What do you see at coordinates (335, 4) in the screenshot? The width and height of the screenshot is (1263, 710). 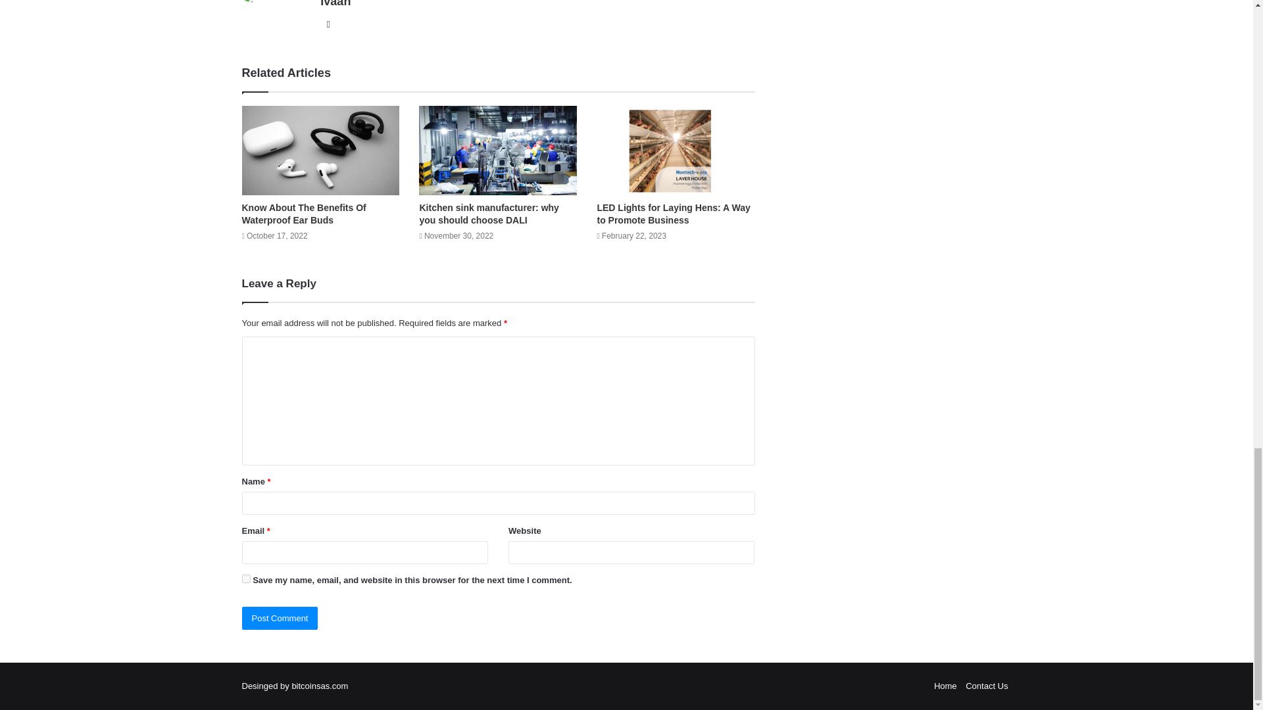 I see `Ivaan` at bounding box center [335, 4].